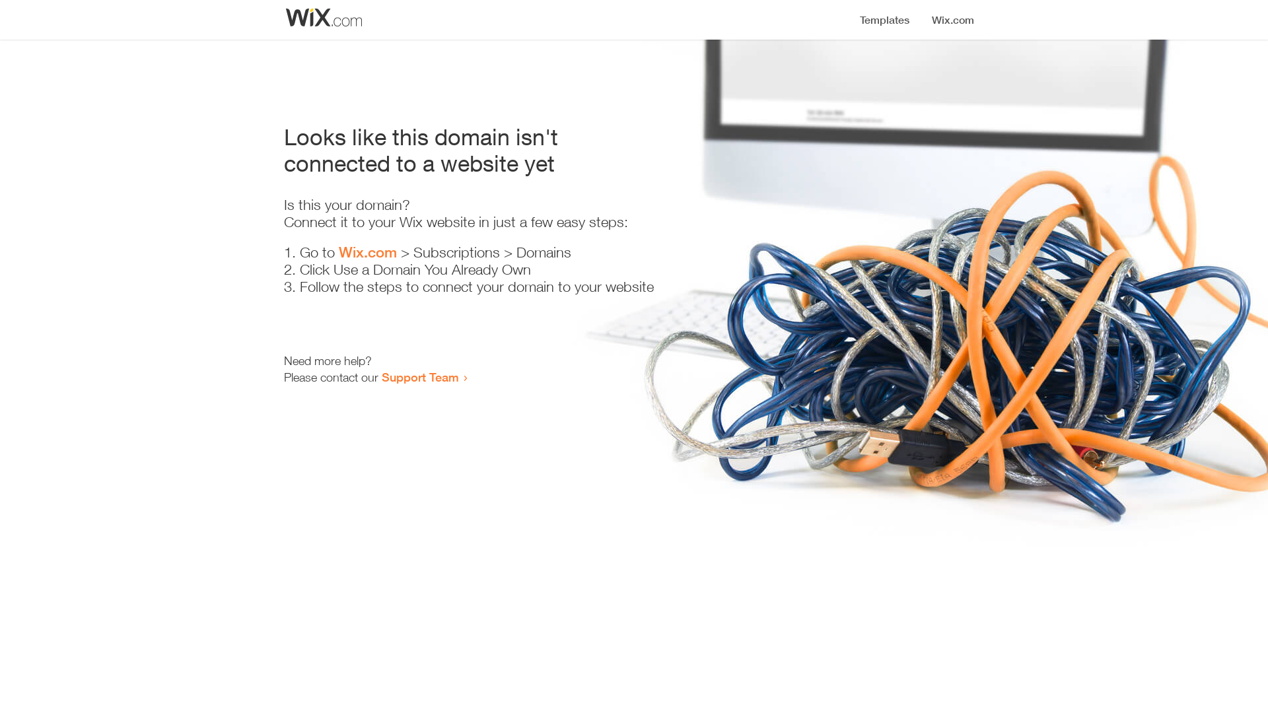 The image size is (1268, 713). Describe the element at coordinates (368, 252) in the screenshot. I see `Wix.com` at that location.